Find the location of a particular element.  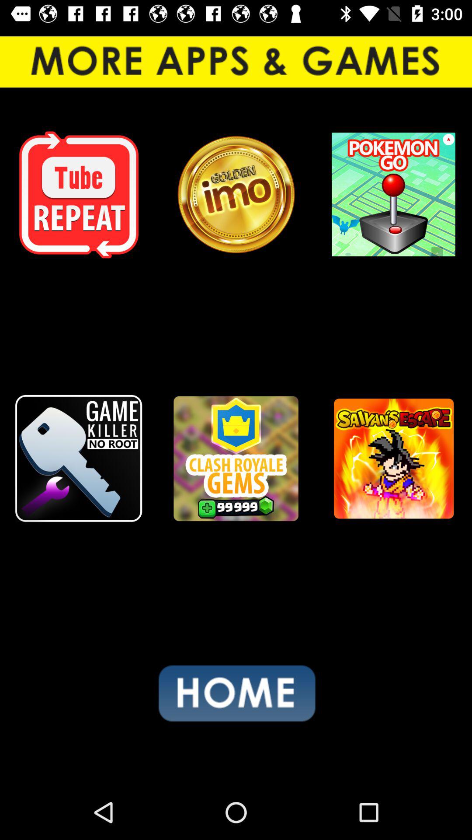

choose game is located at coordinates (79, 458).